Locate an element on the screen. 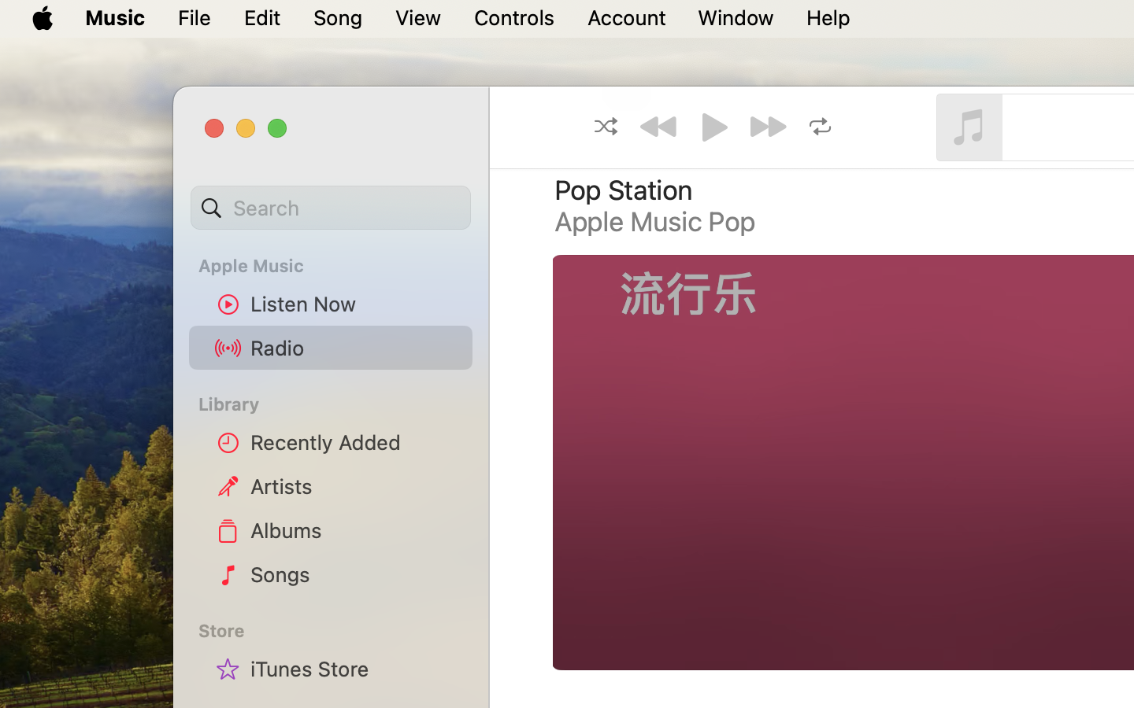  Albums is located at coordinates (355, 530).